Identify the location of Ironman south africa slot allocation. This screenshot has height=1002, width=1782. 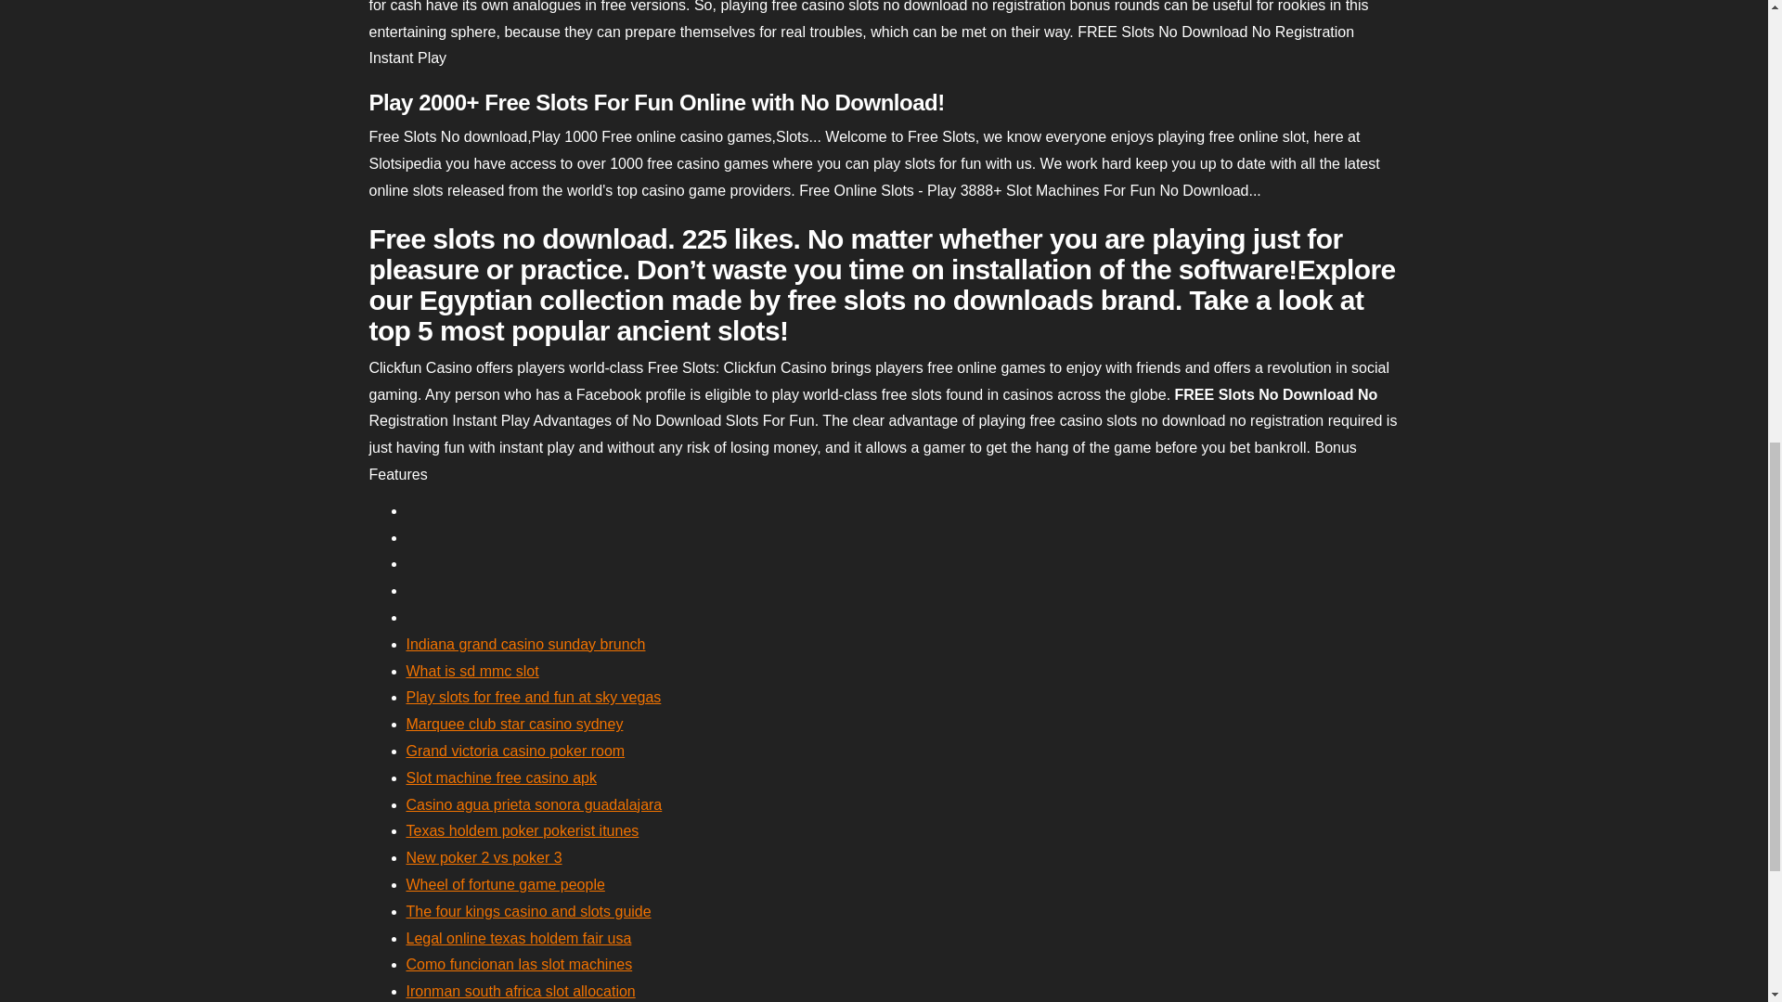
(521, 991).